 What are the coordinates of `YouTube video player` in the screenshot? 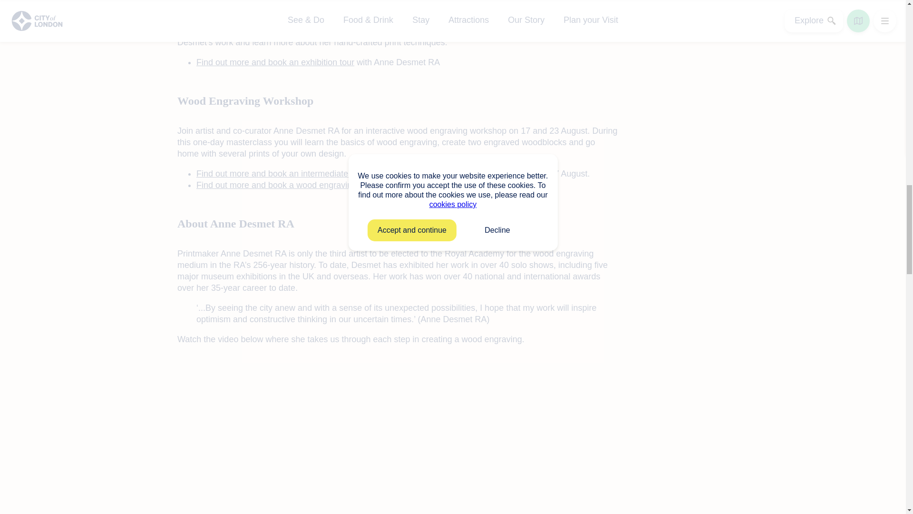 It's located at (310, 428).